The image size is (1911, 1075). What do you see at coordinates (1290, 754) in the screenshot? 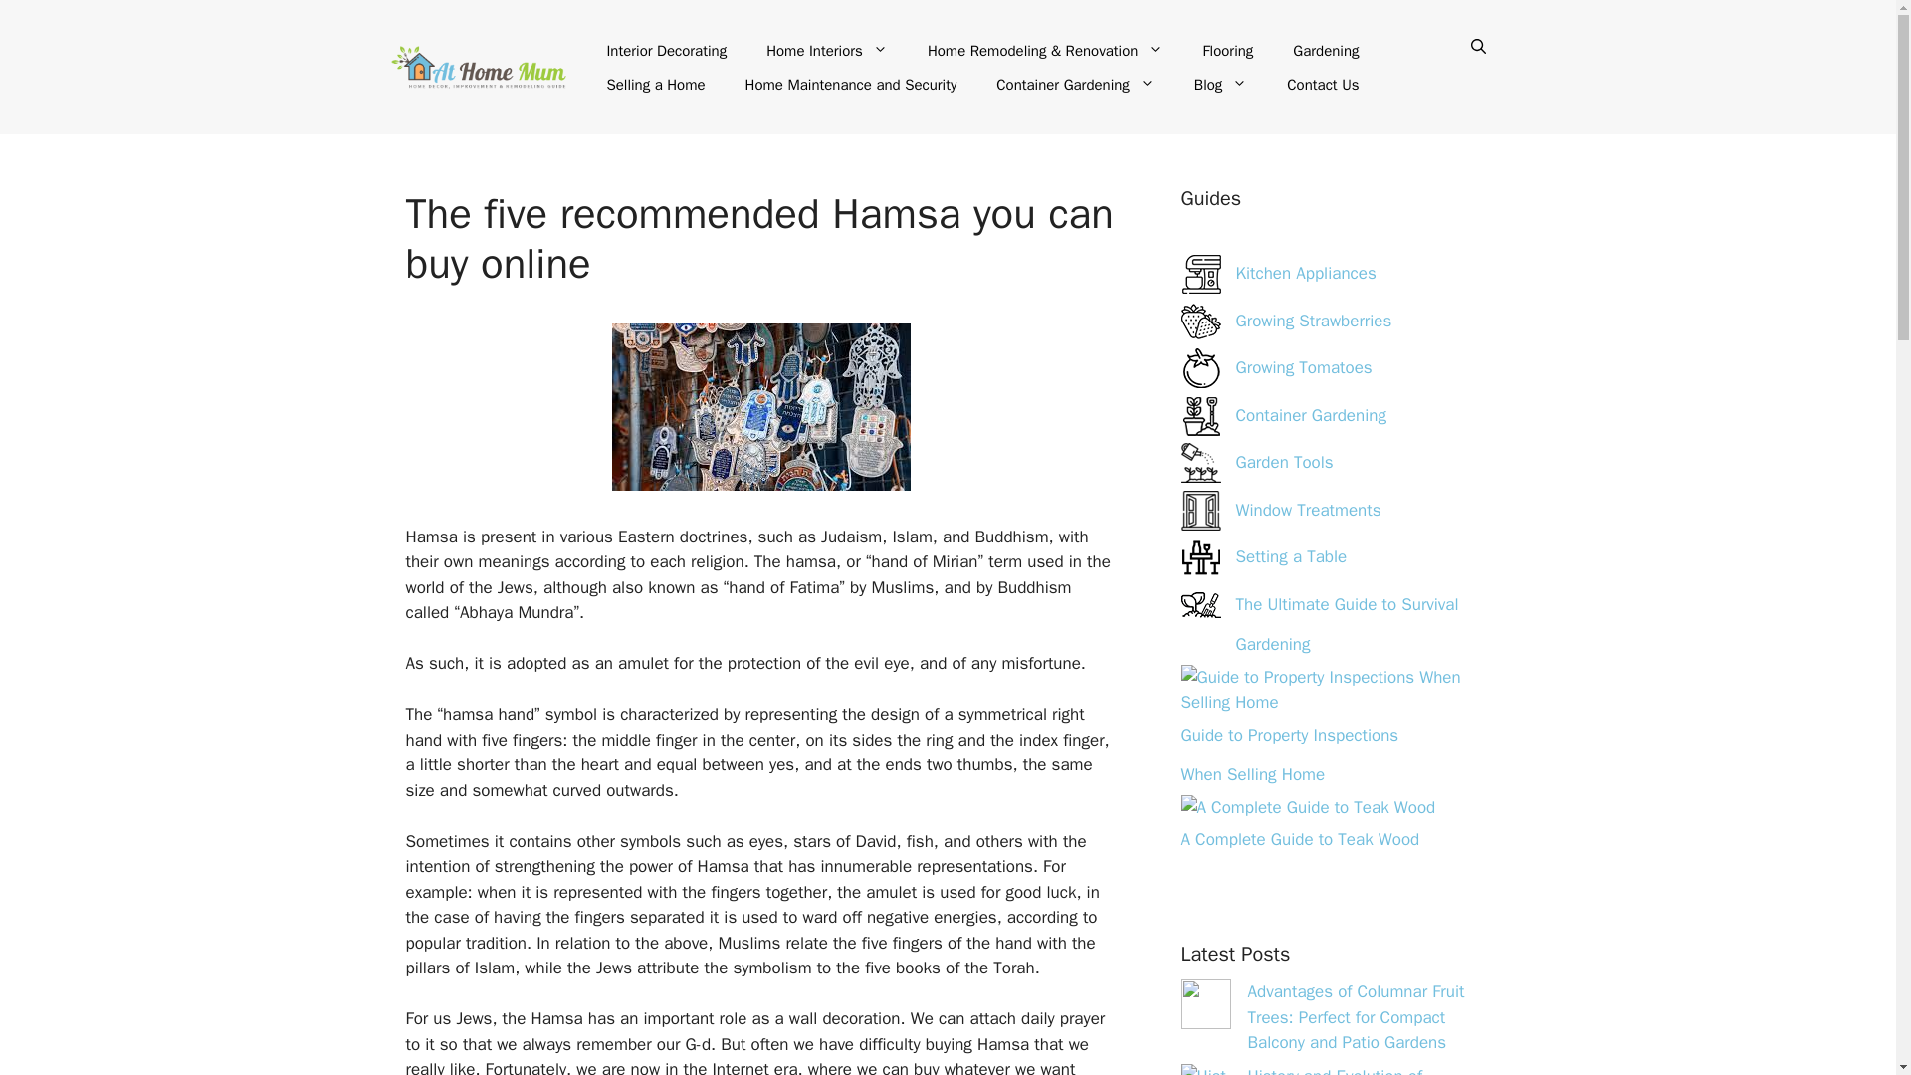
I see `Guide to Property Inspections When Selling Home` at bounding box center [1290, 754].